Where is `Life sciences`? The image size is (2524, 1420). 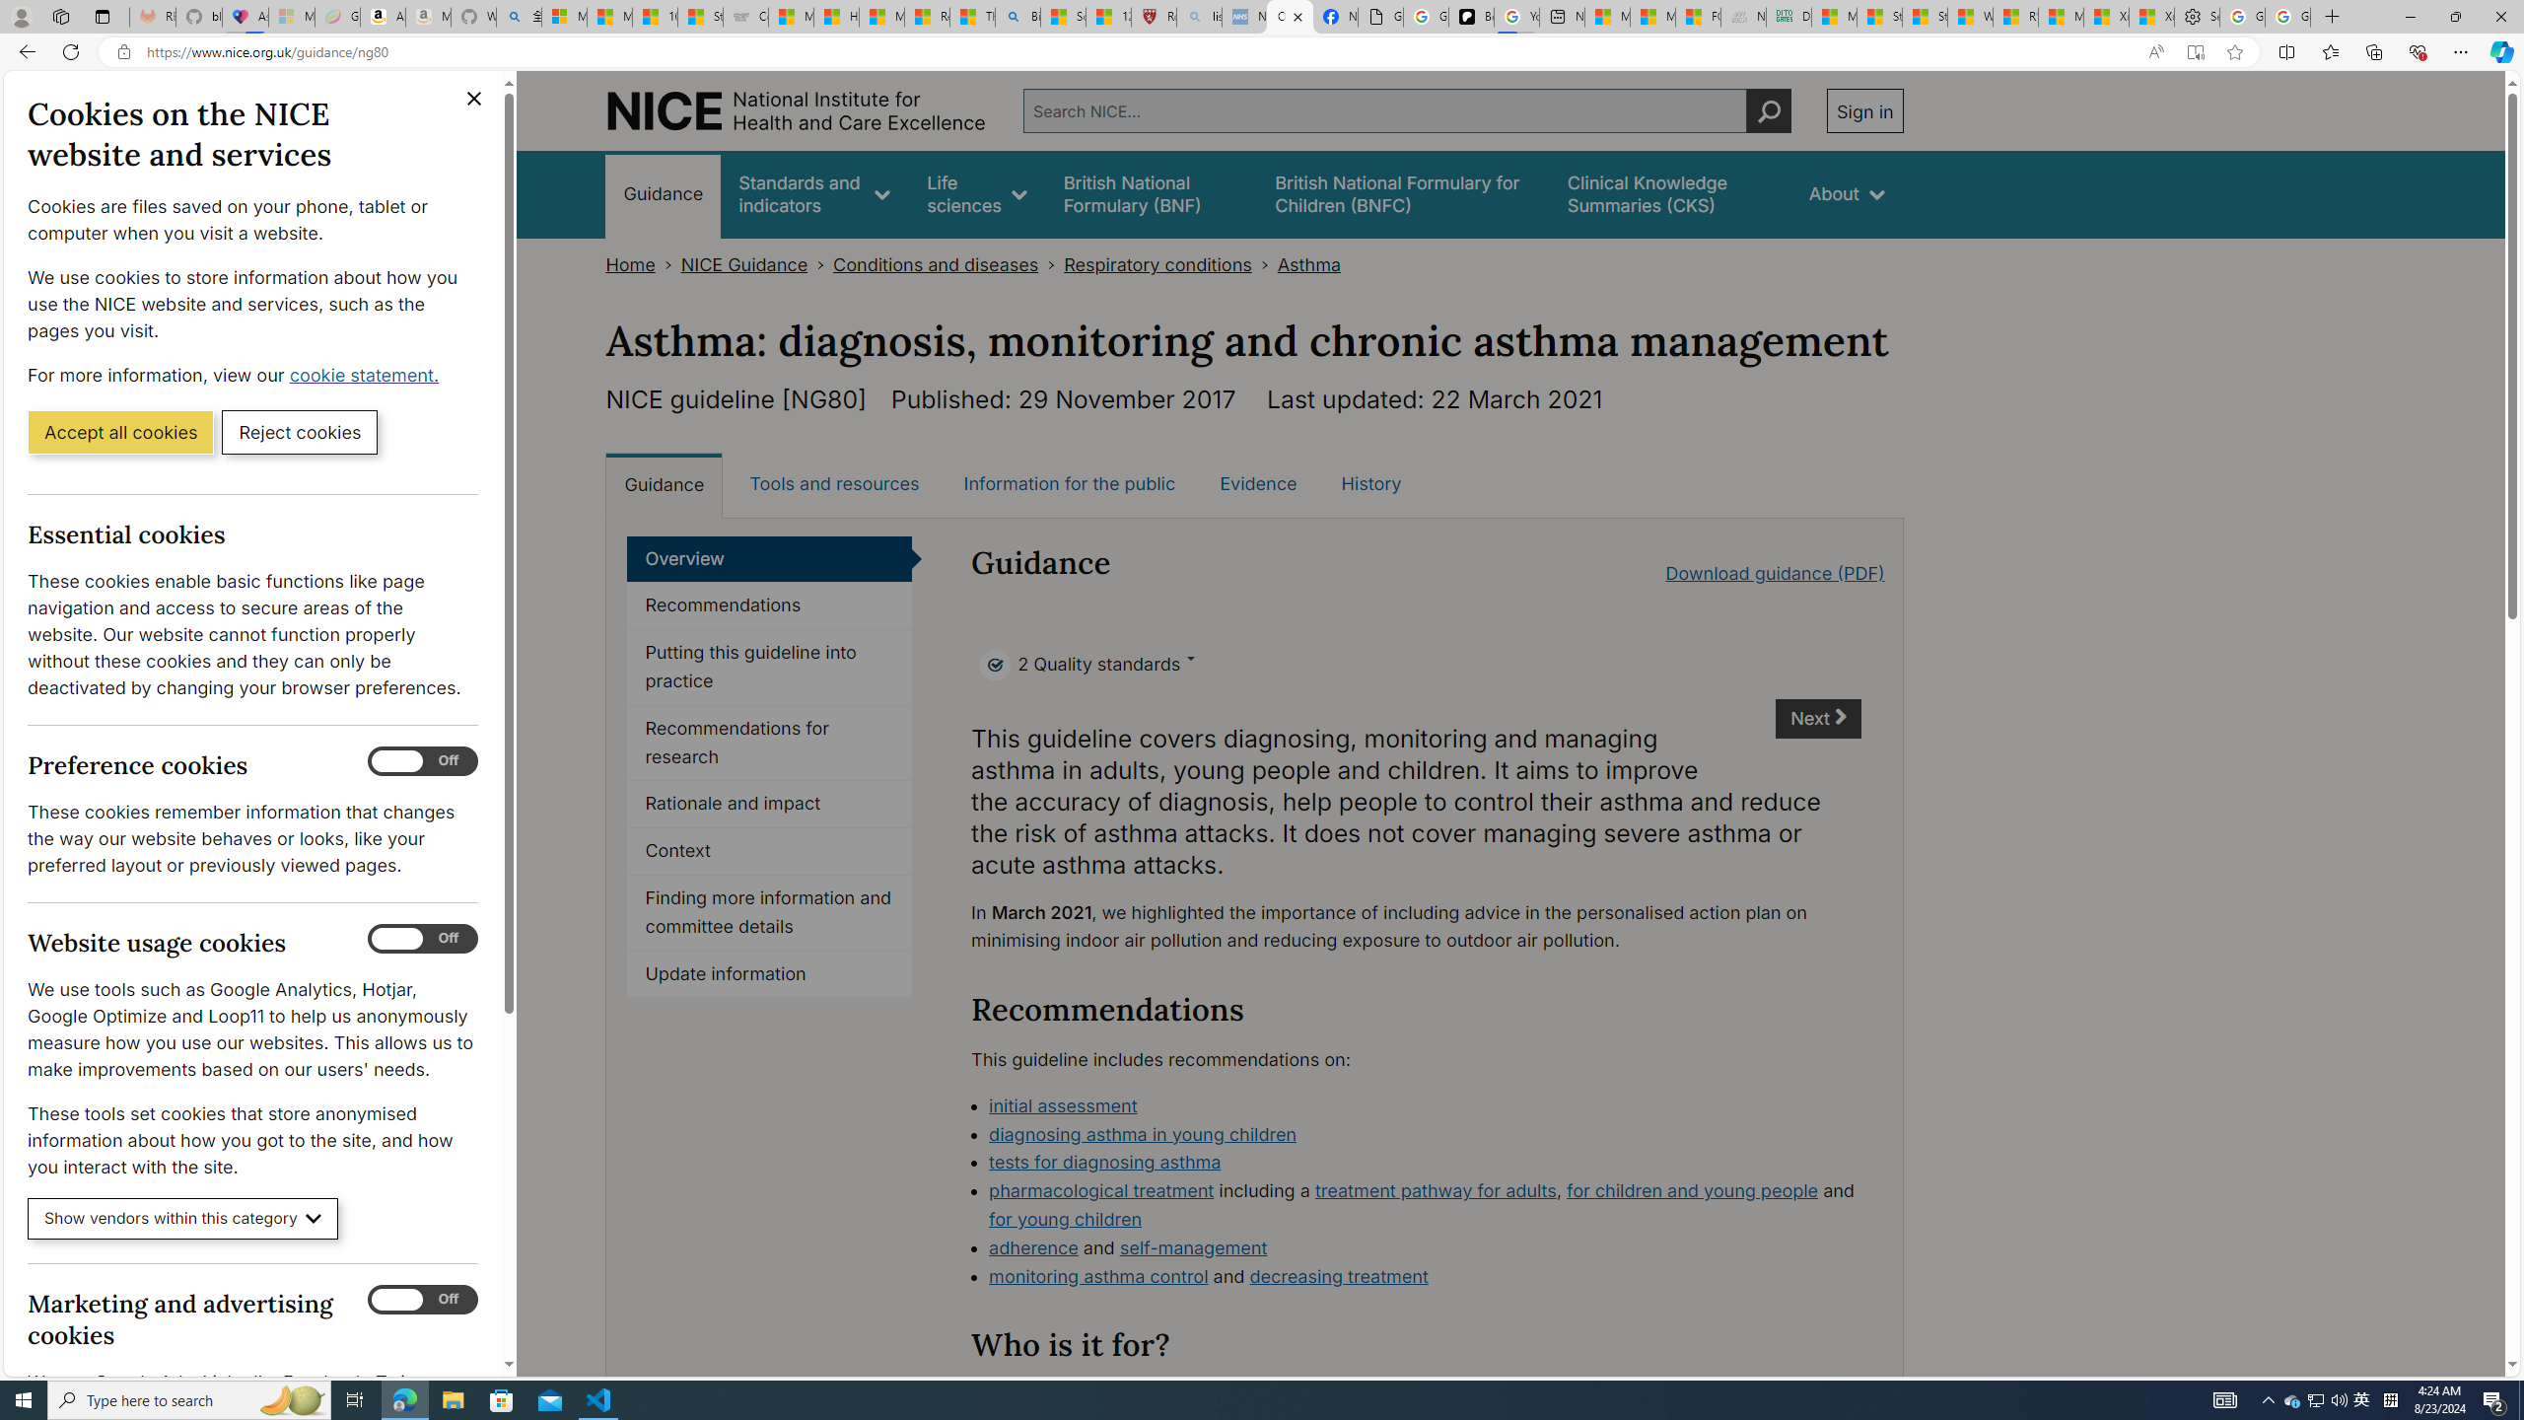
Life sciences is located at coordinates (976, 193).